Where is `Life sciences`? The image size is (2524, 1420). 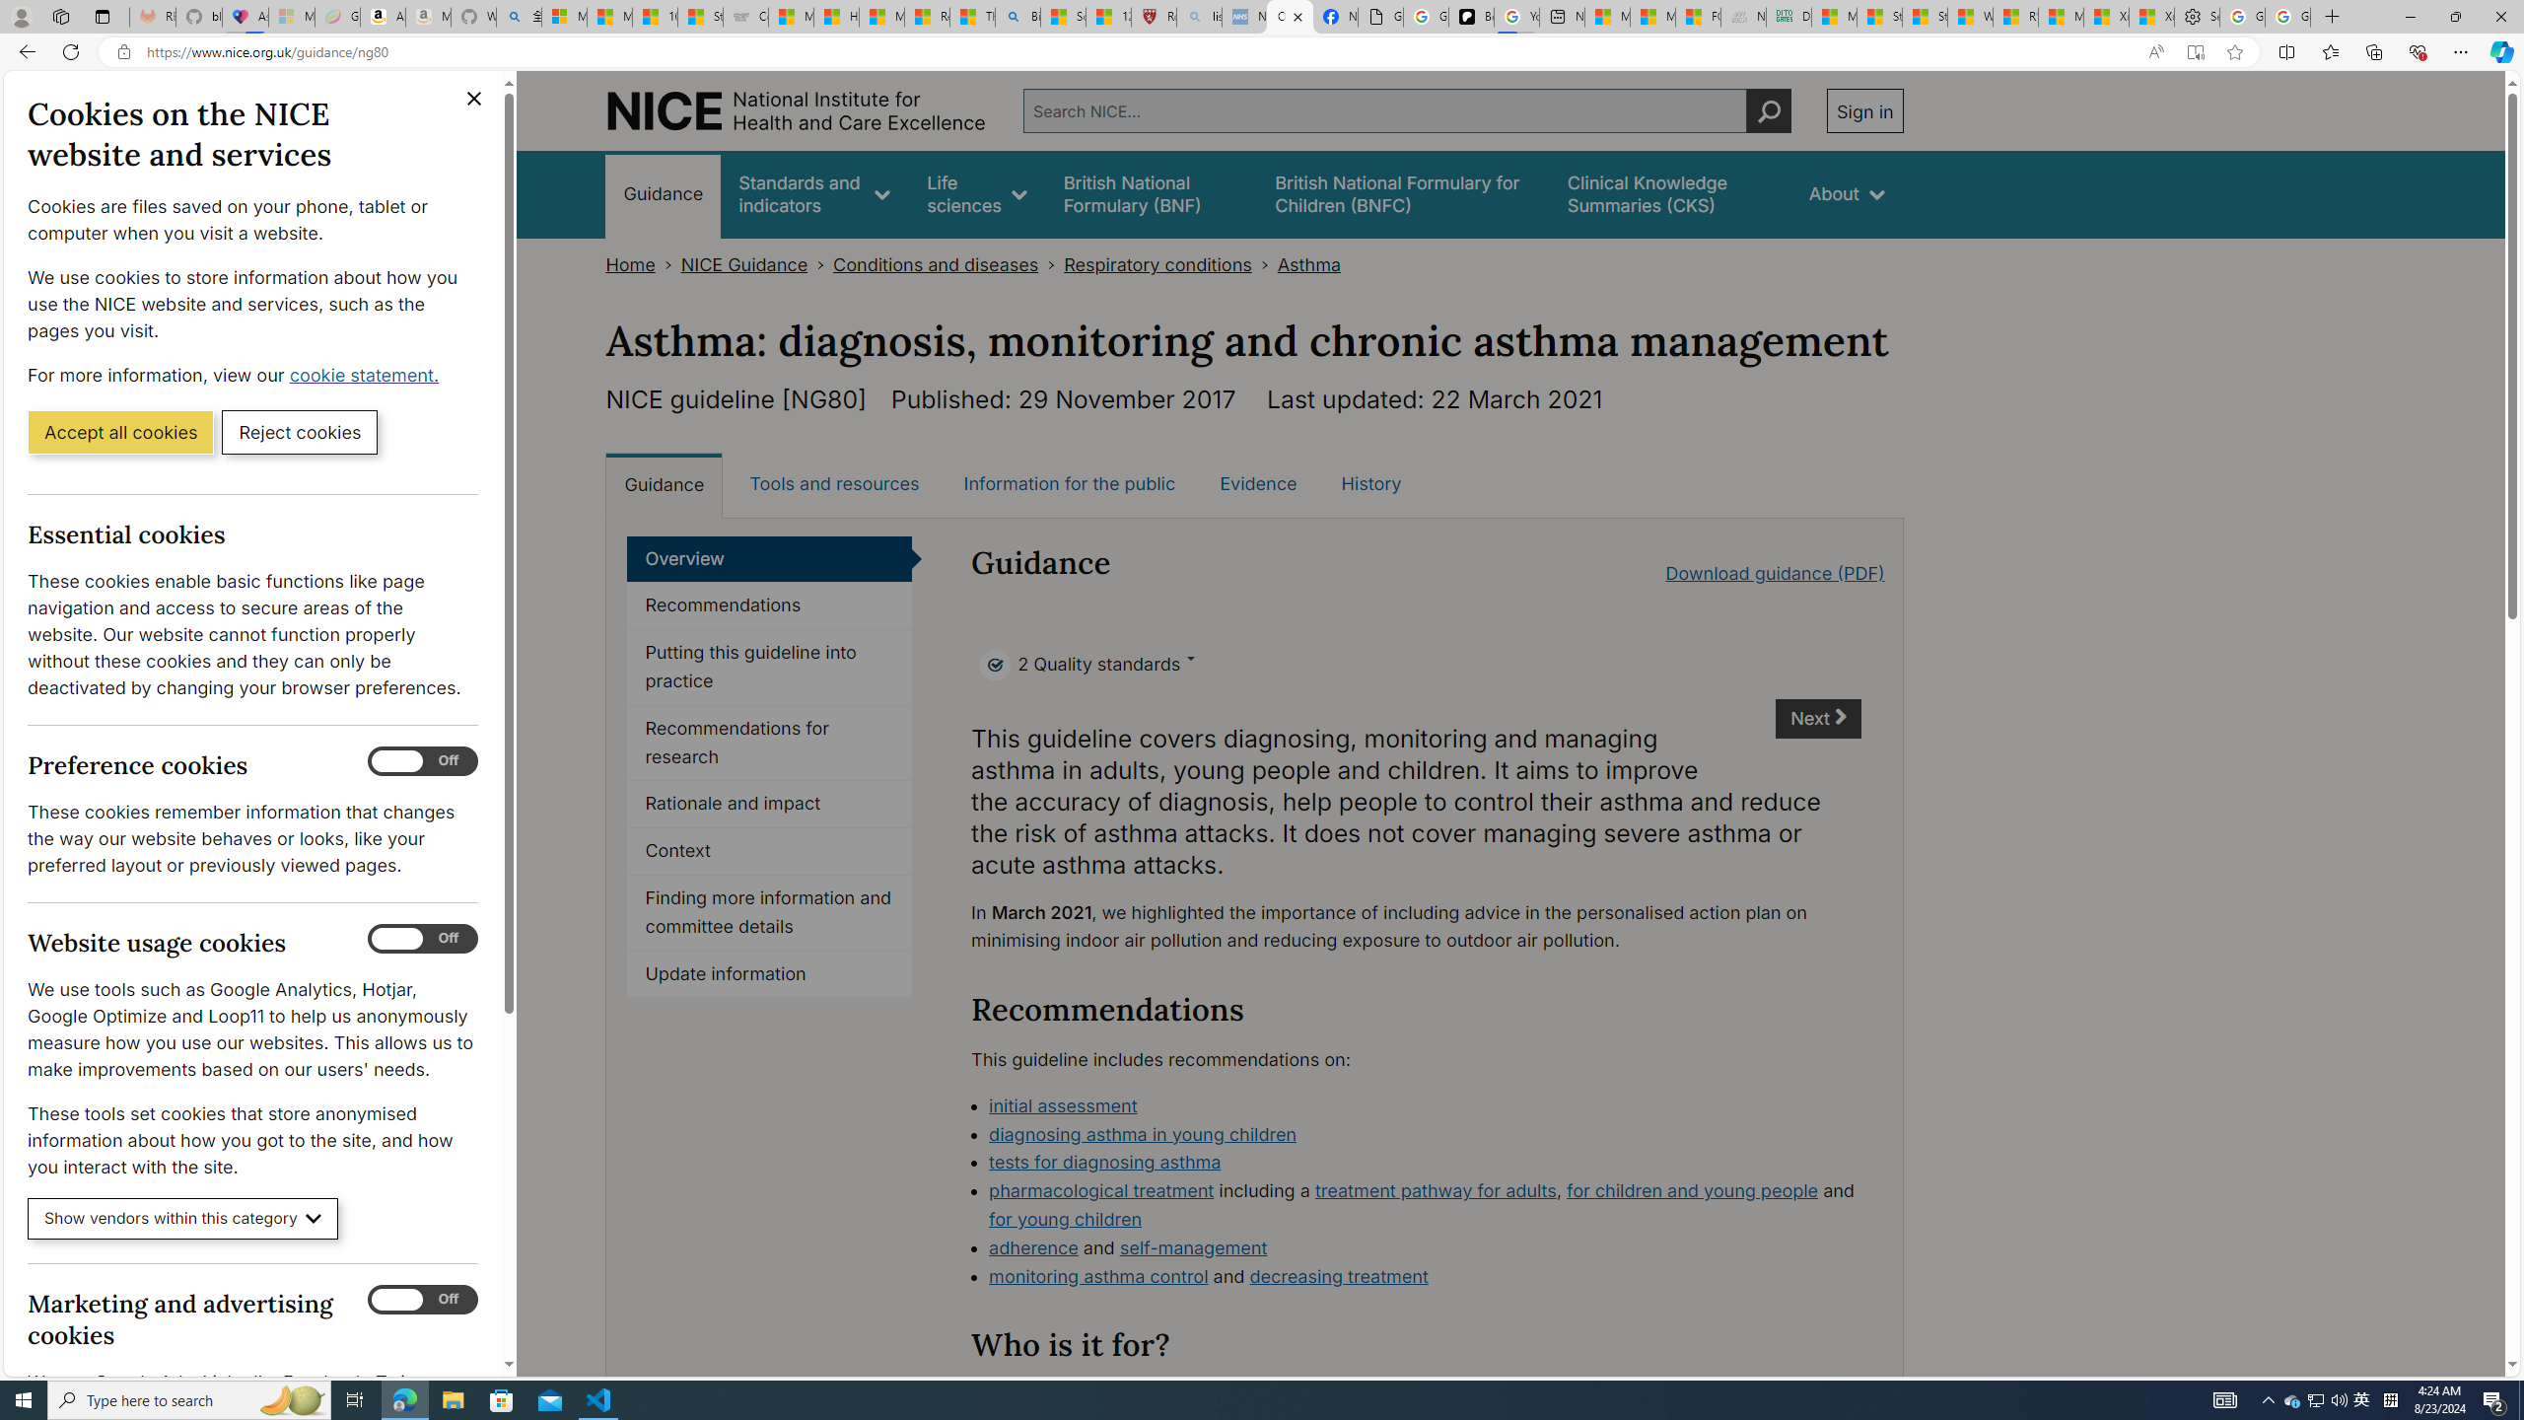
Life sciences is located at coordinates (976, 193).